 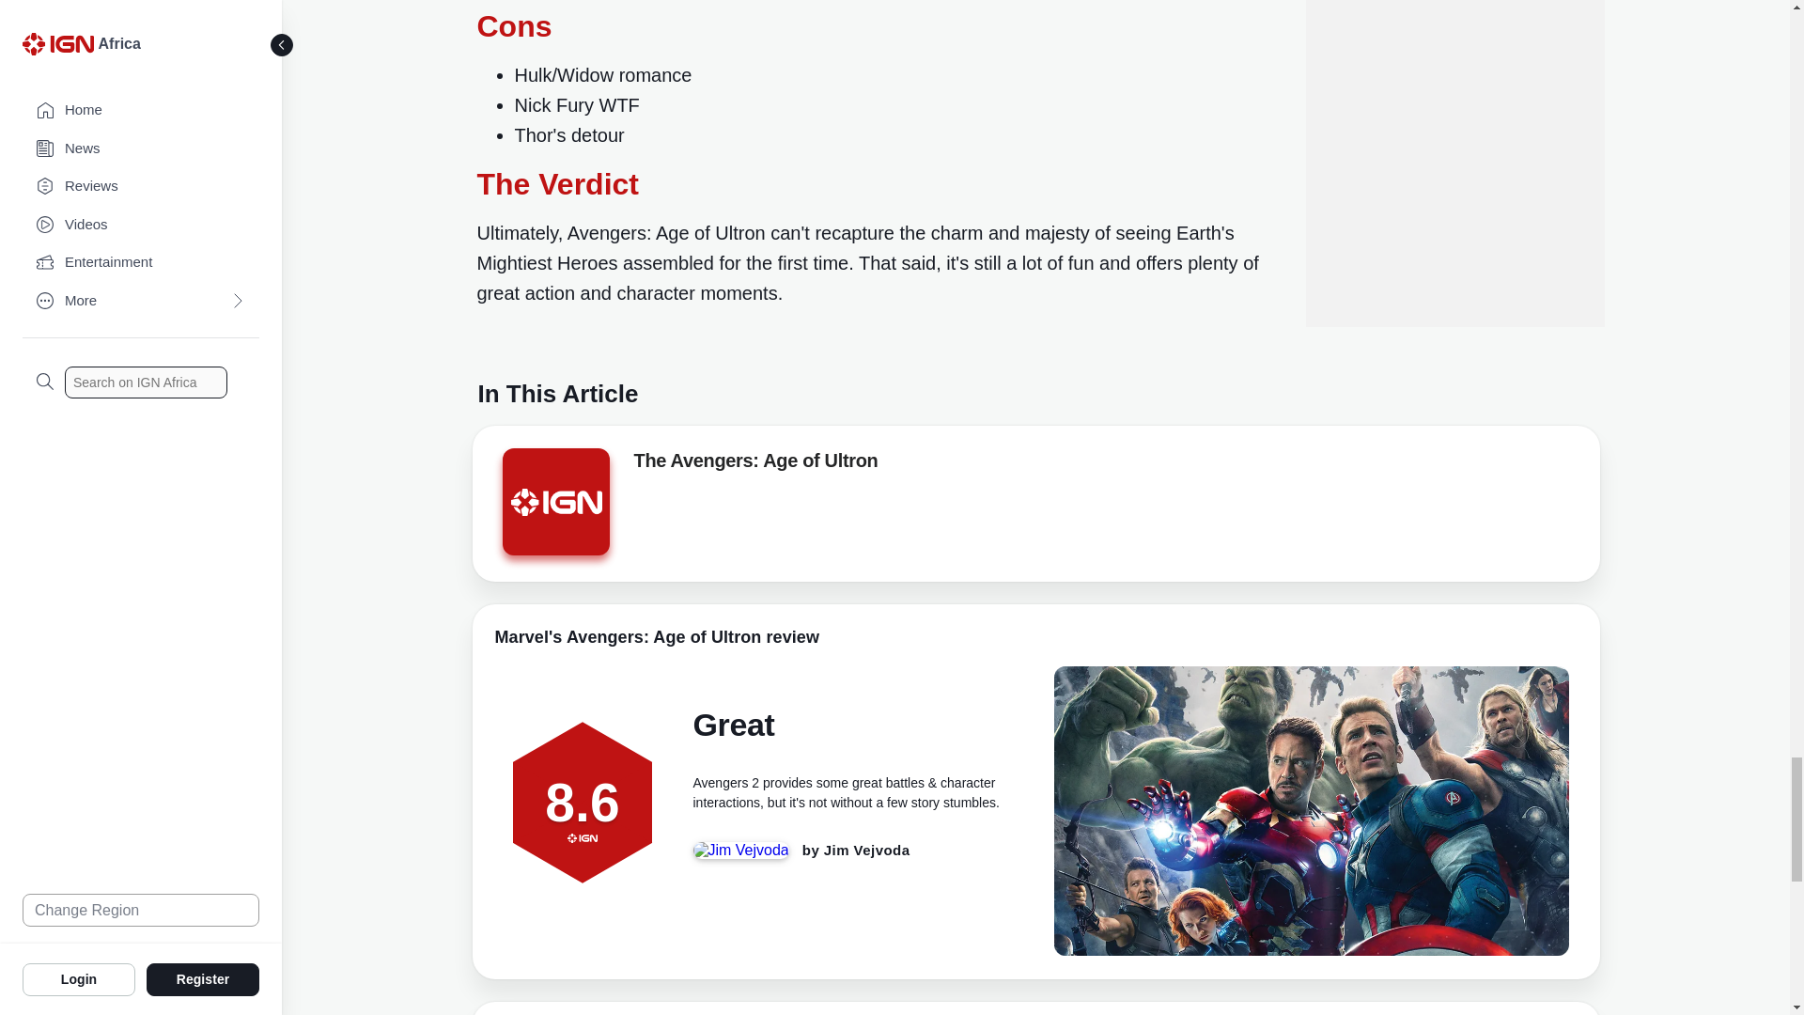 What do you see at coordinates (754, 464) in the screenshot?
I see `The Avengers: Age of Ultron` at bounding box center [754, 464].